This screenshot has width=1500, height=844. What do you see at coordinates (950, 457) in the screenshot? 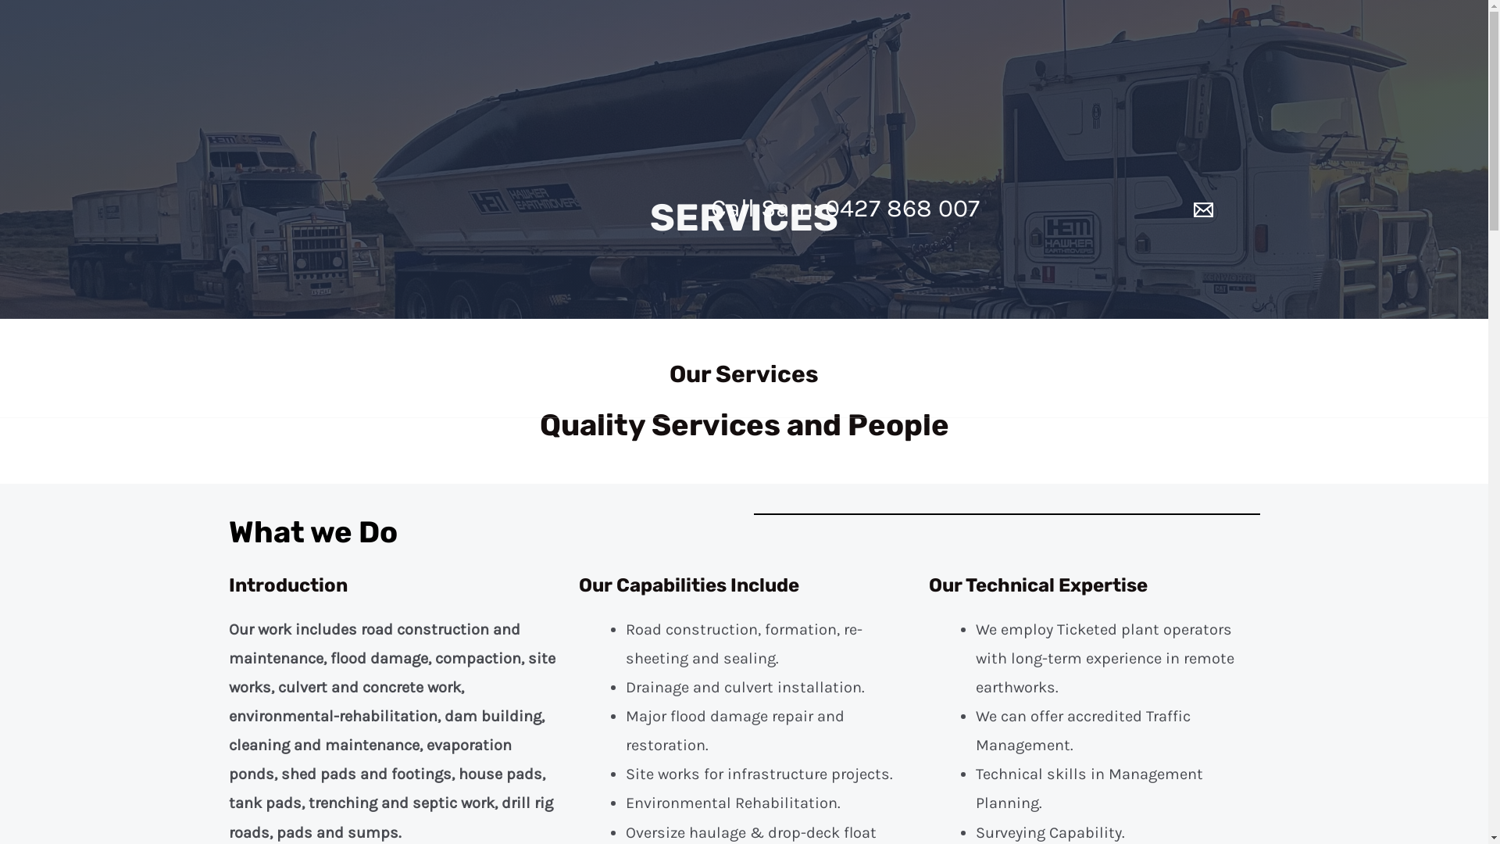
I see `CONTACT` at bounding box center [950, 457].